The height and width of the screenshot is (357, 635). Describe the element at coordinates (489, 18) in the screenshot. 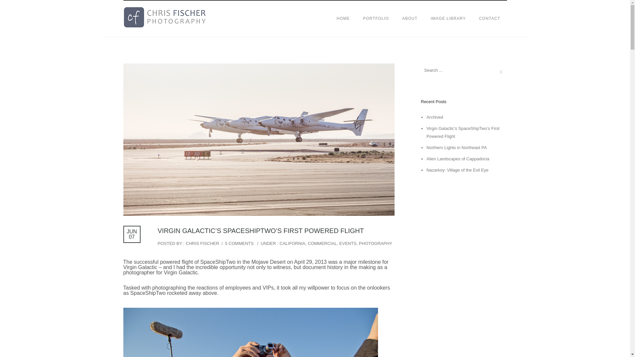

I see `CONTACT` at that location.